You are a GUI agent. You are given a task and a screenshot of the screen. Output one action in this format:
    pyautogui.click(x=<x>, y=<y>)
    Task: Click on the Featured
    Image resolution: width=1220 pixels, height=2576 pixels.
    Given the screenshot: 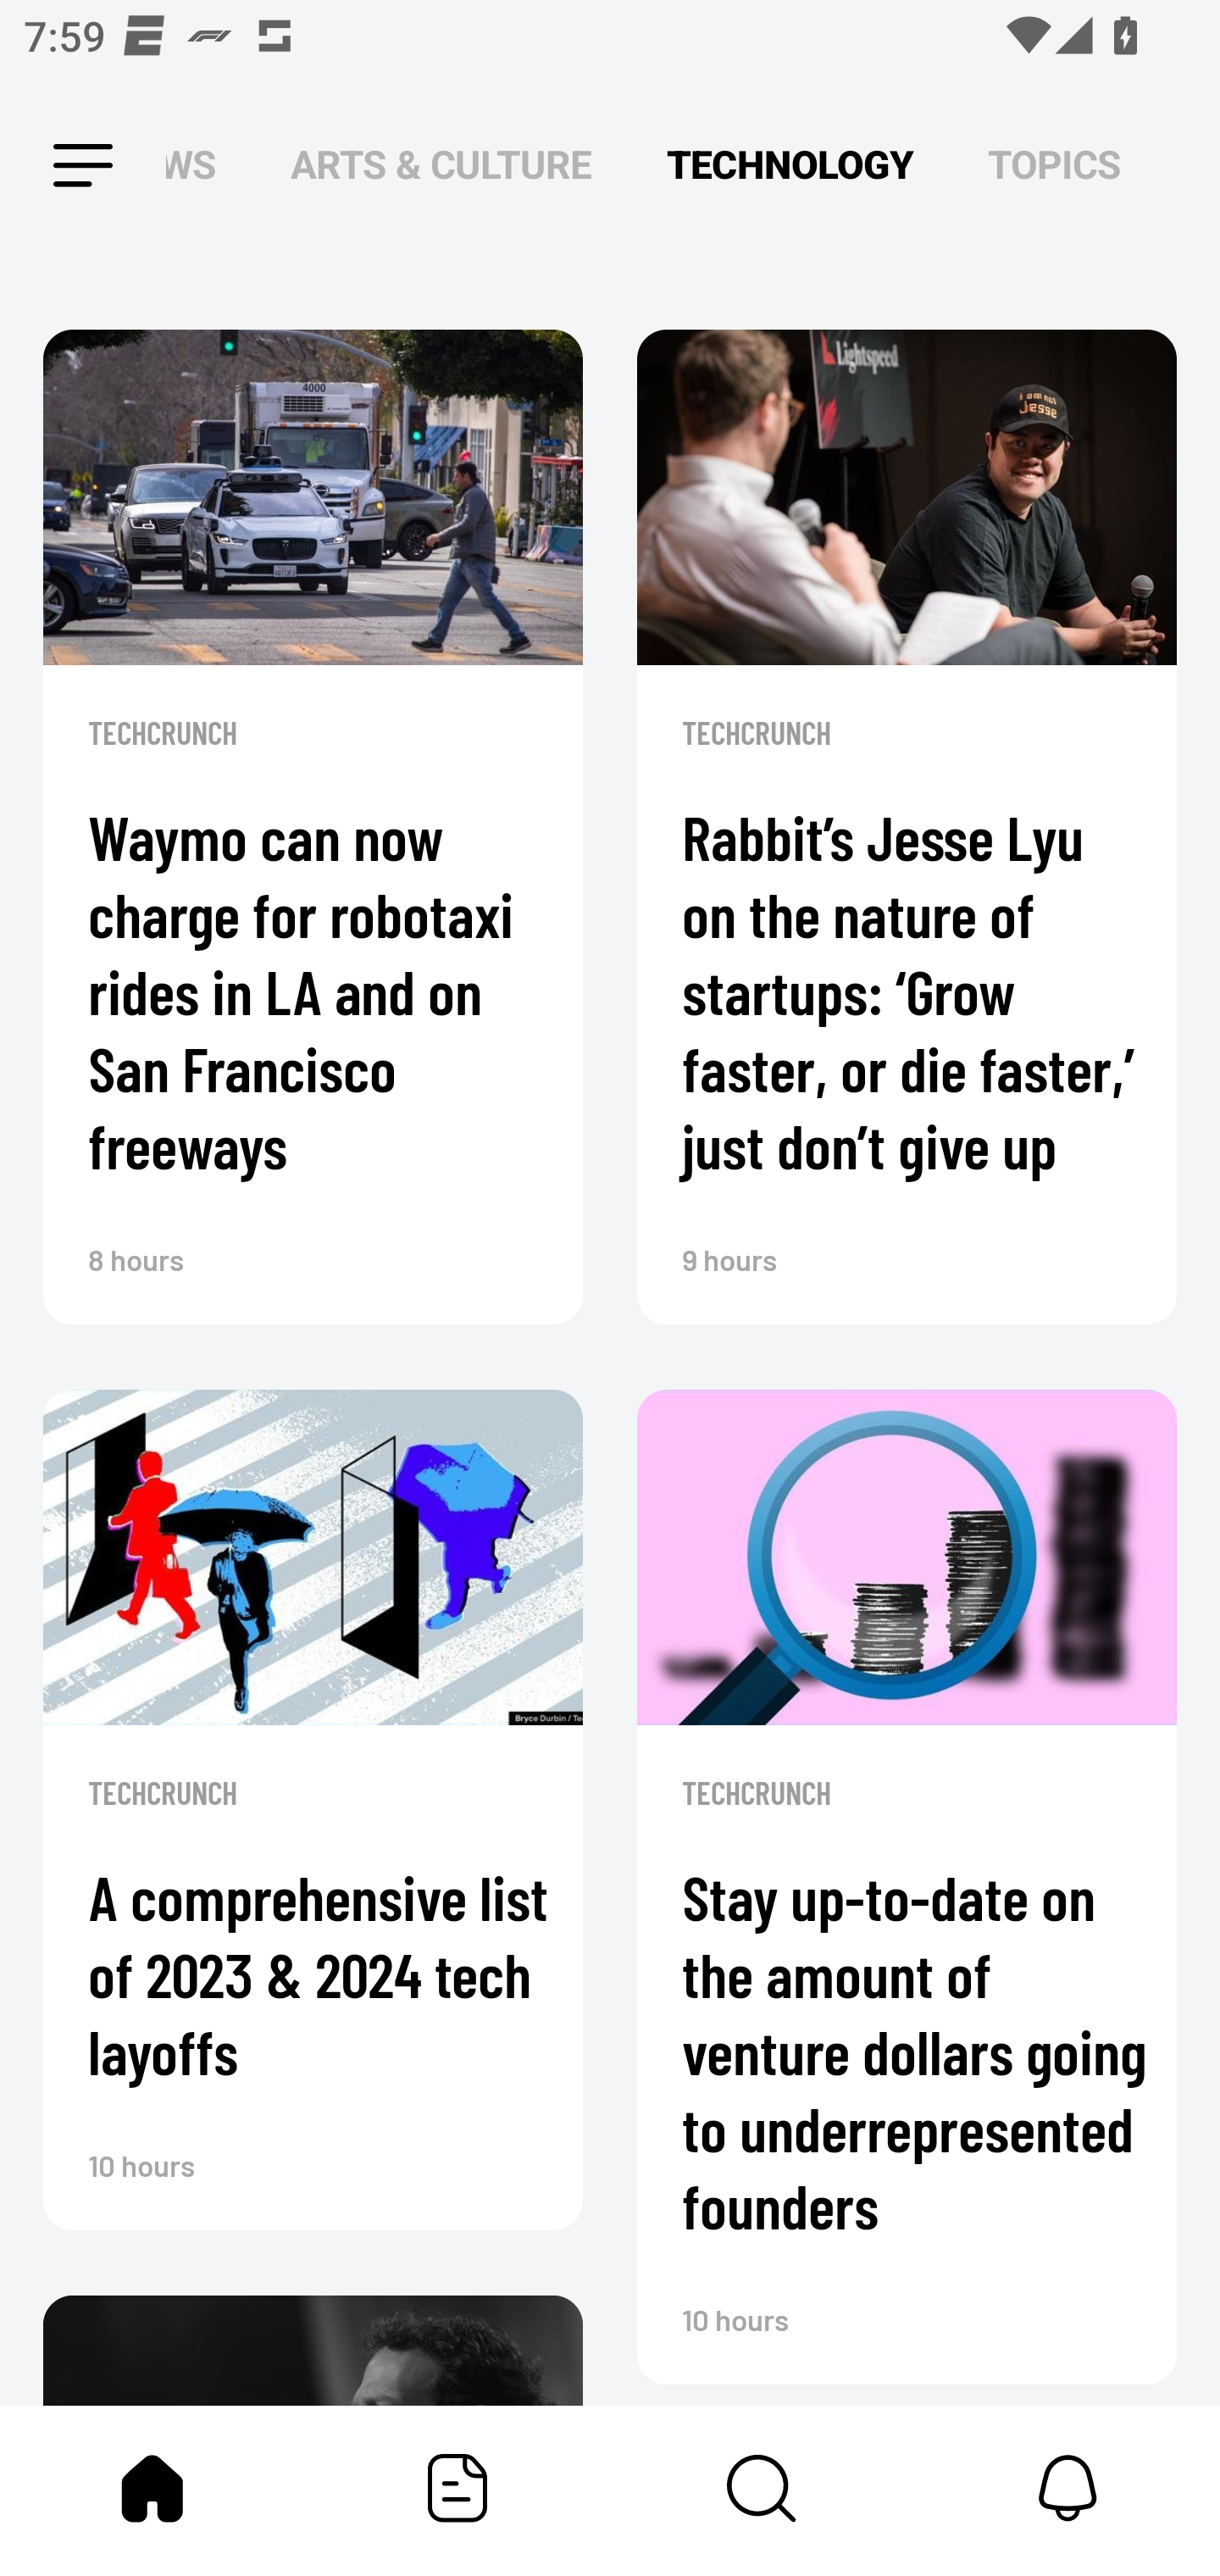 What is the action you would take?
    pyautogui.click(x=457, y=2488)
    